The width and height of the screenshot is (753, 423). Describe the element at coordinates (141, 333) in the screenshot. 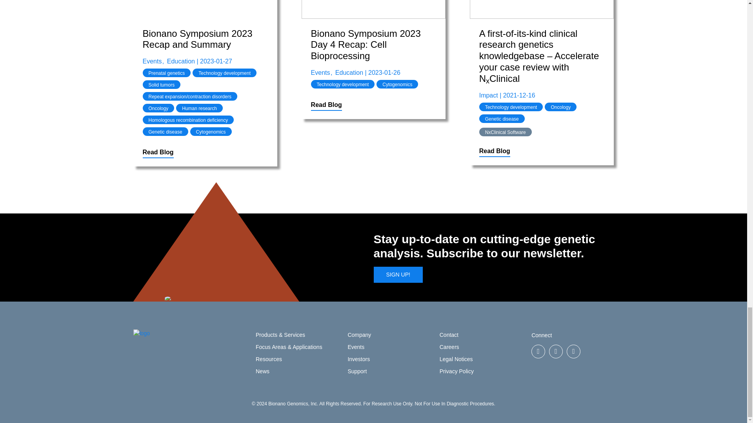

I see `logo` at that location.